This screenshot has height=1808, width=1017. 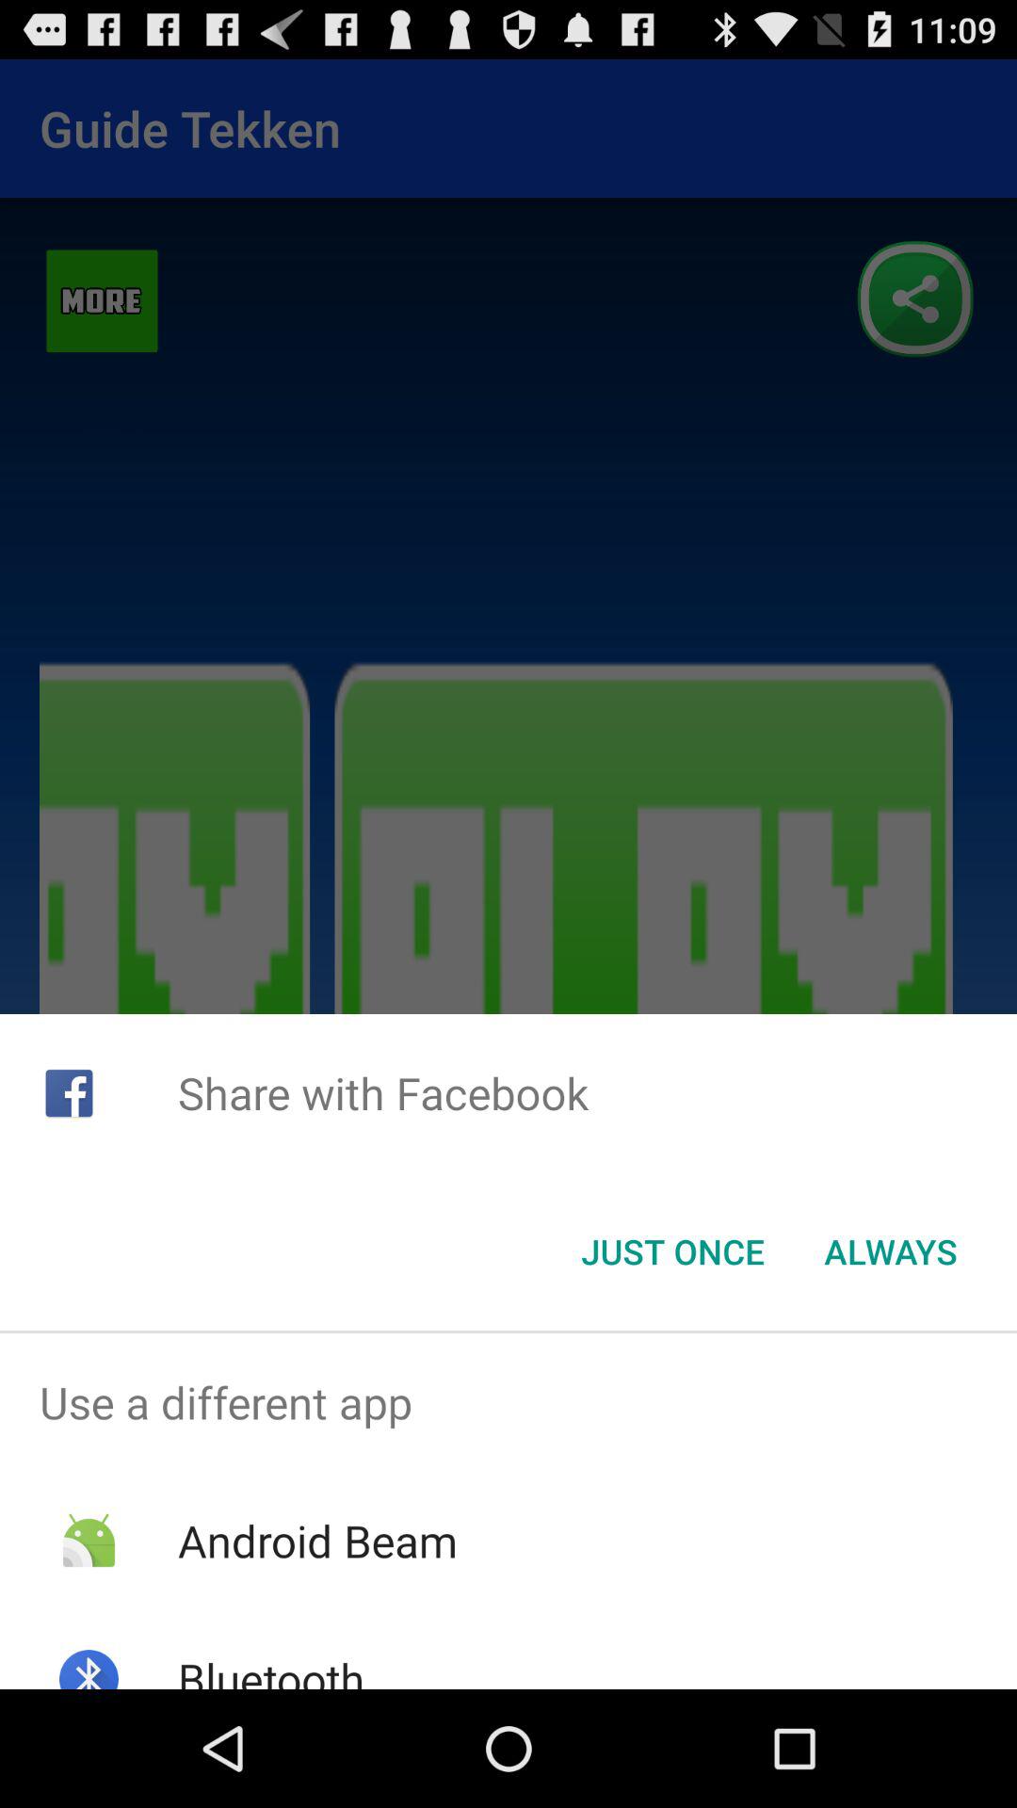 I want to click on turn on app below android beam, so click(x=270, y=1669).